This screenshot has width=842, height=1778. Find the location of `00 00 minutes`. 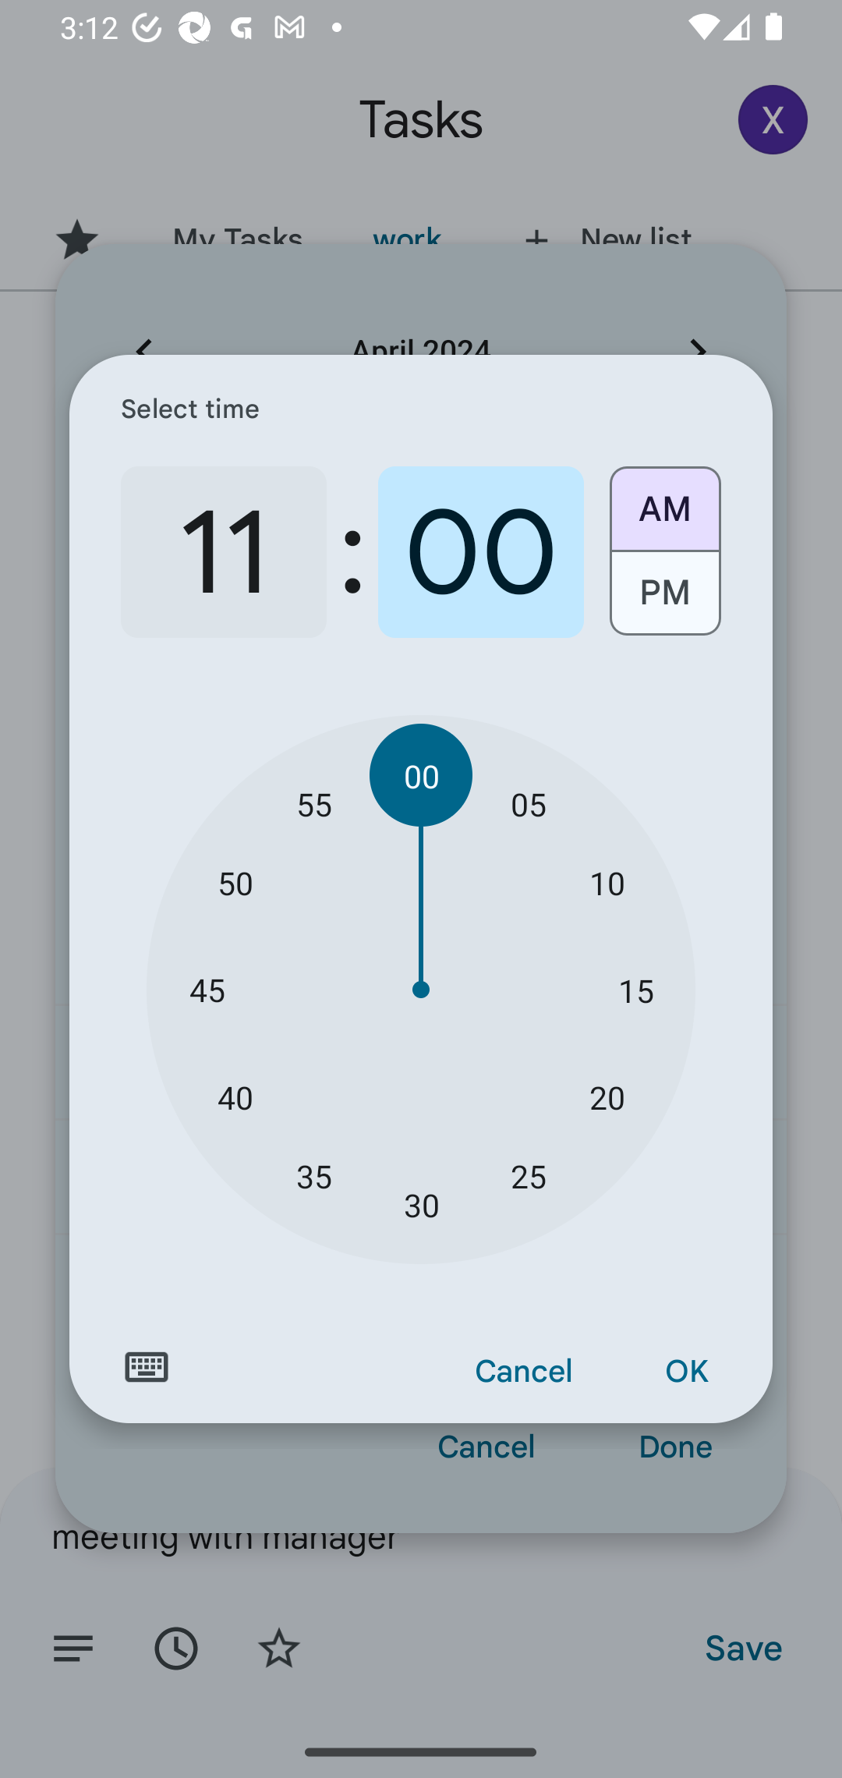

00 00 minutes is located at coordinates (421, 775).